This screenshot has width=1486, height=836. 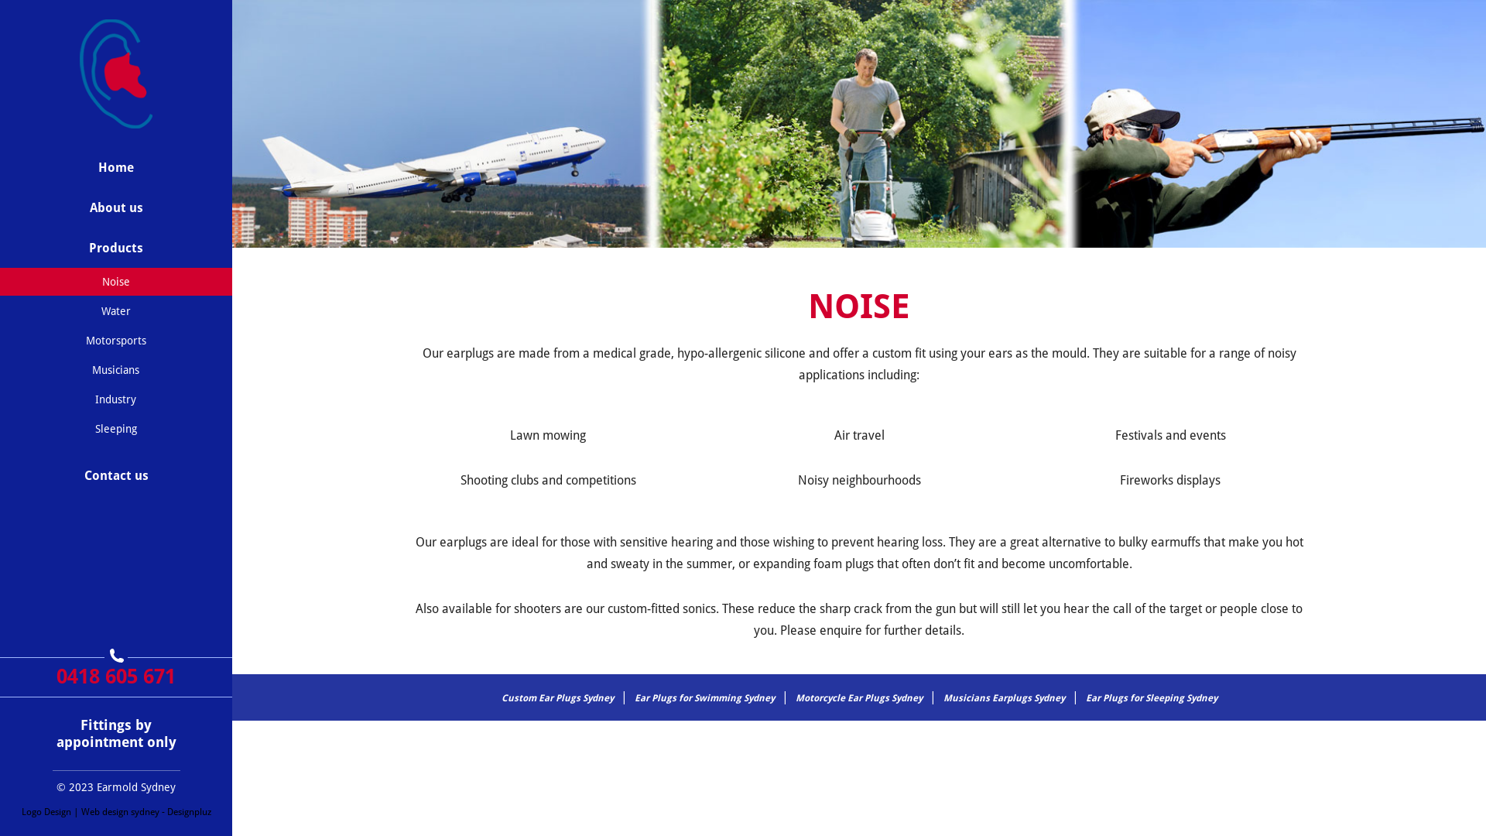 I want to click on 0418605671, so click(x=116, y=656).